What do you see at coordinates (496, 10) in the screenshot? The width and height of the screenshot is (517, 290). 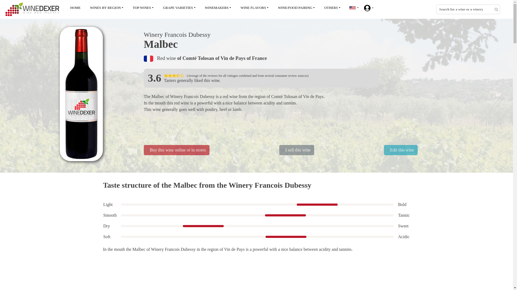 I see `Search` at bounding box center [496, 10].